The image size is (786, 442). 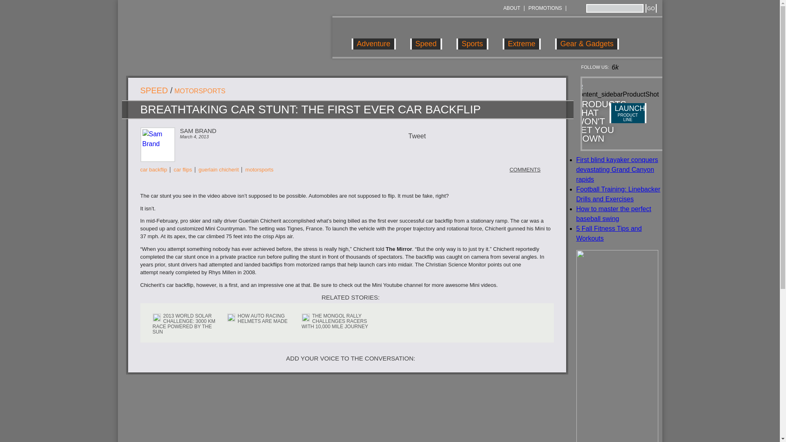 What do you see at coordinates (472, 37) in the screenshot?
I see `Sports` at bounding box center [472, 37].